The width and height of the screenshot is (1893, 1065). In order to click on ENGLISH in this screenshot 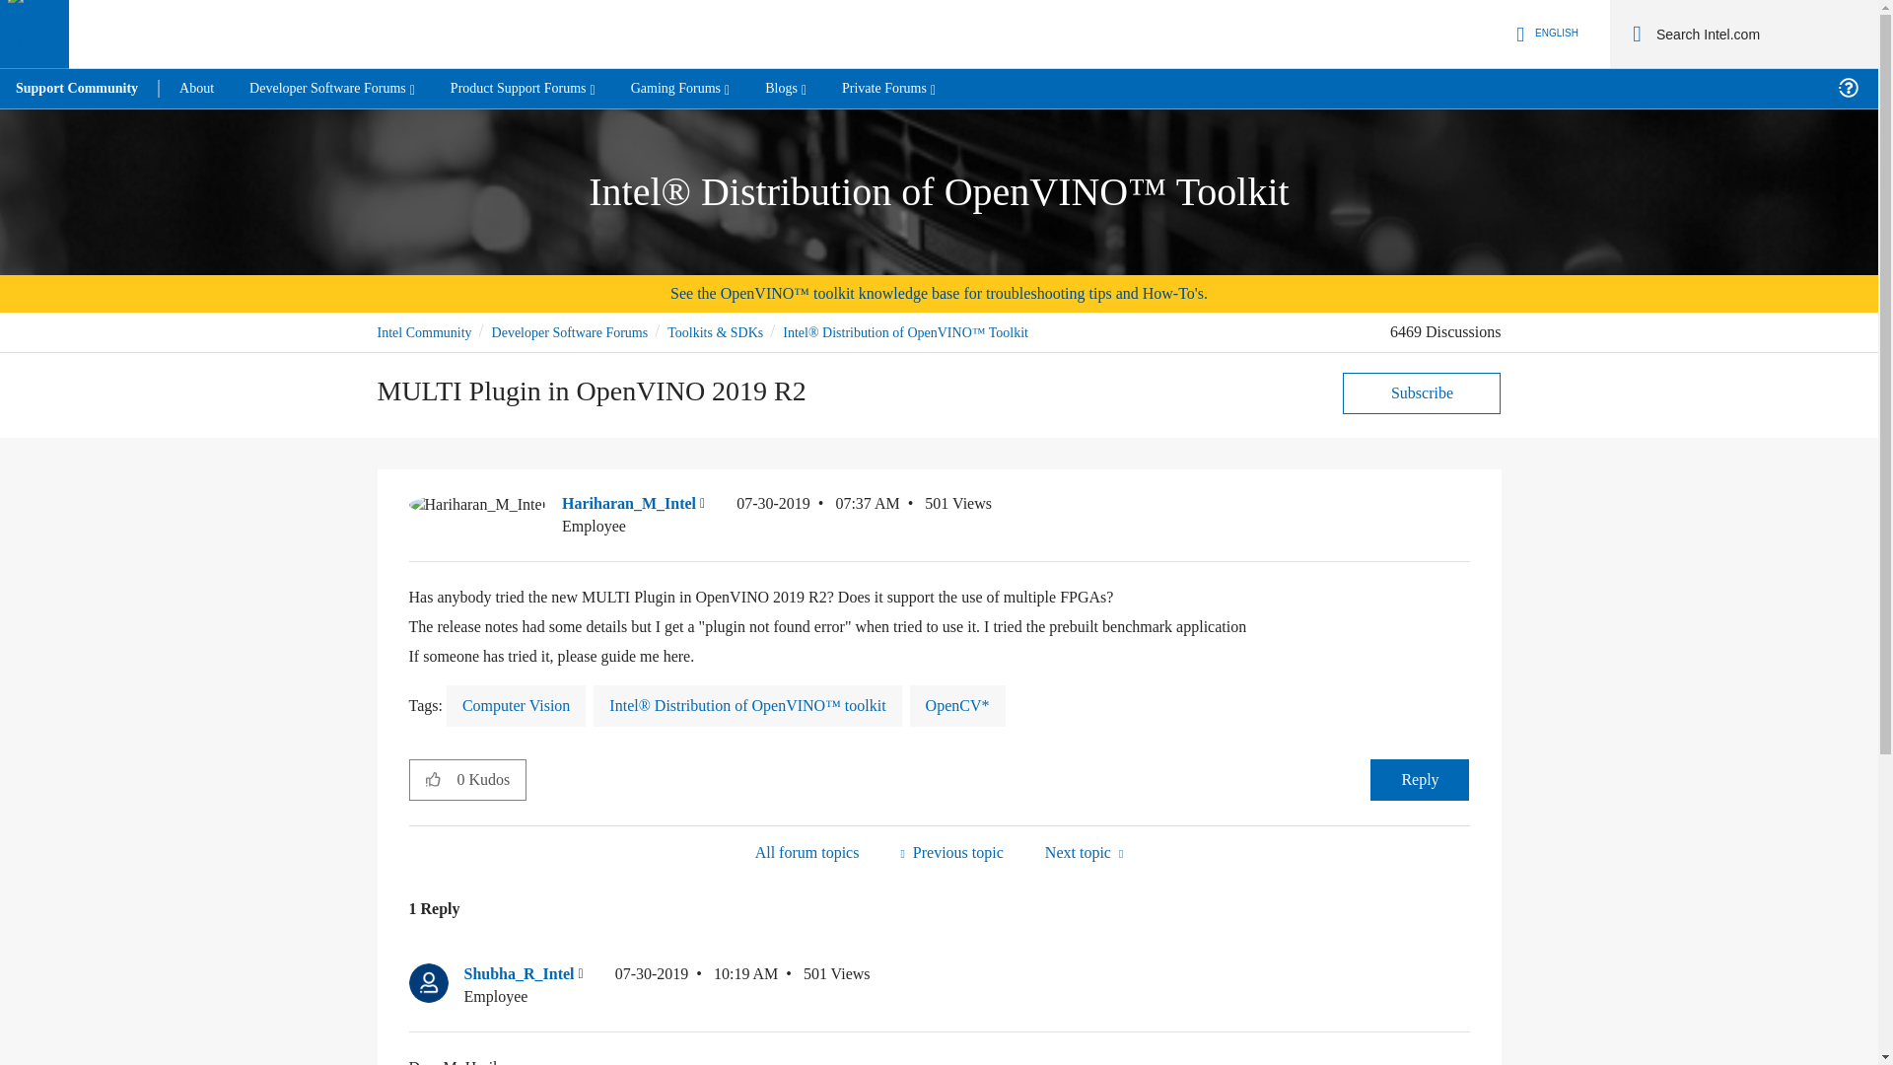, I will do `click(1544, 34)`.